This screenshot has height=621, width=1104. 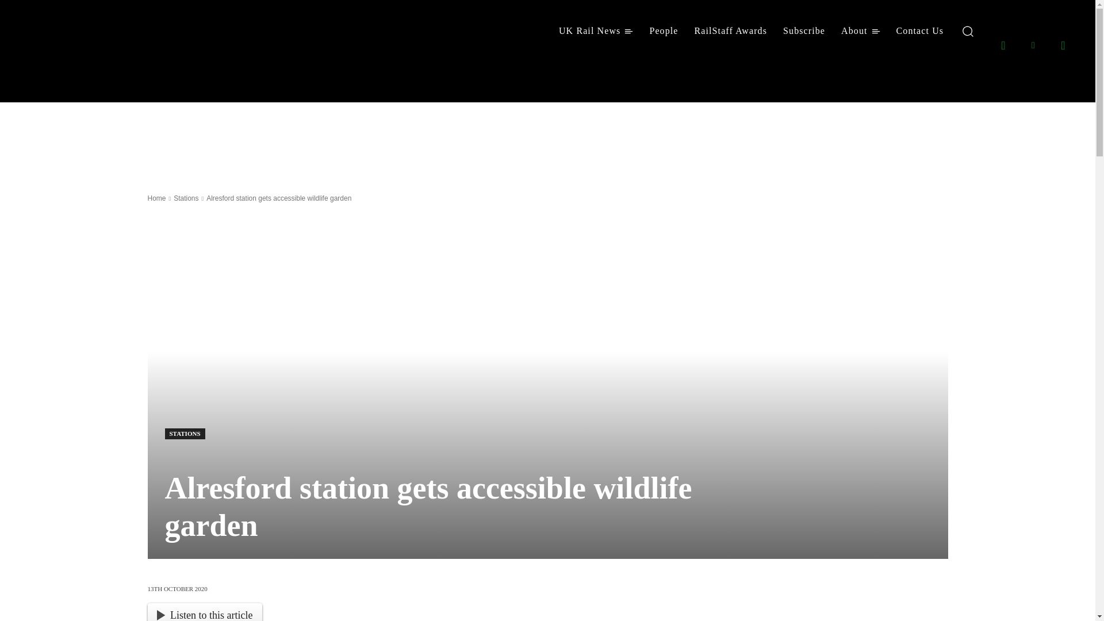 What do you see at coordinates (186, 198) in the screenshot?
I see `View all posts in Stations` at bounding box center [186, 198].